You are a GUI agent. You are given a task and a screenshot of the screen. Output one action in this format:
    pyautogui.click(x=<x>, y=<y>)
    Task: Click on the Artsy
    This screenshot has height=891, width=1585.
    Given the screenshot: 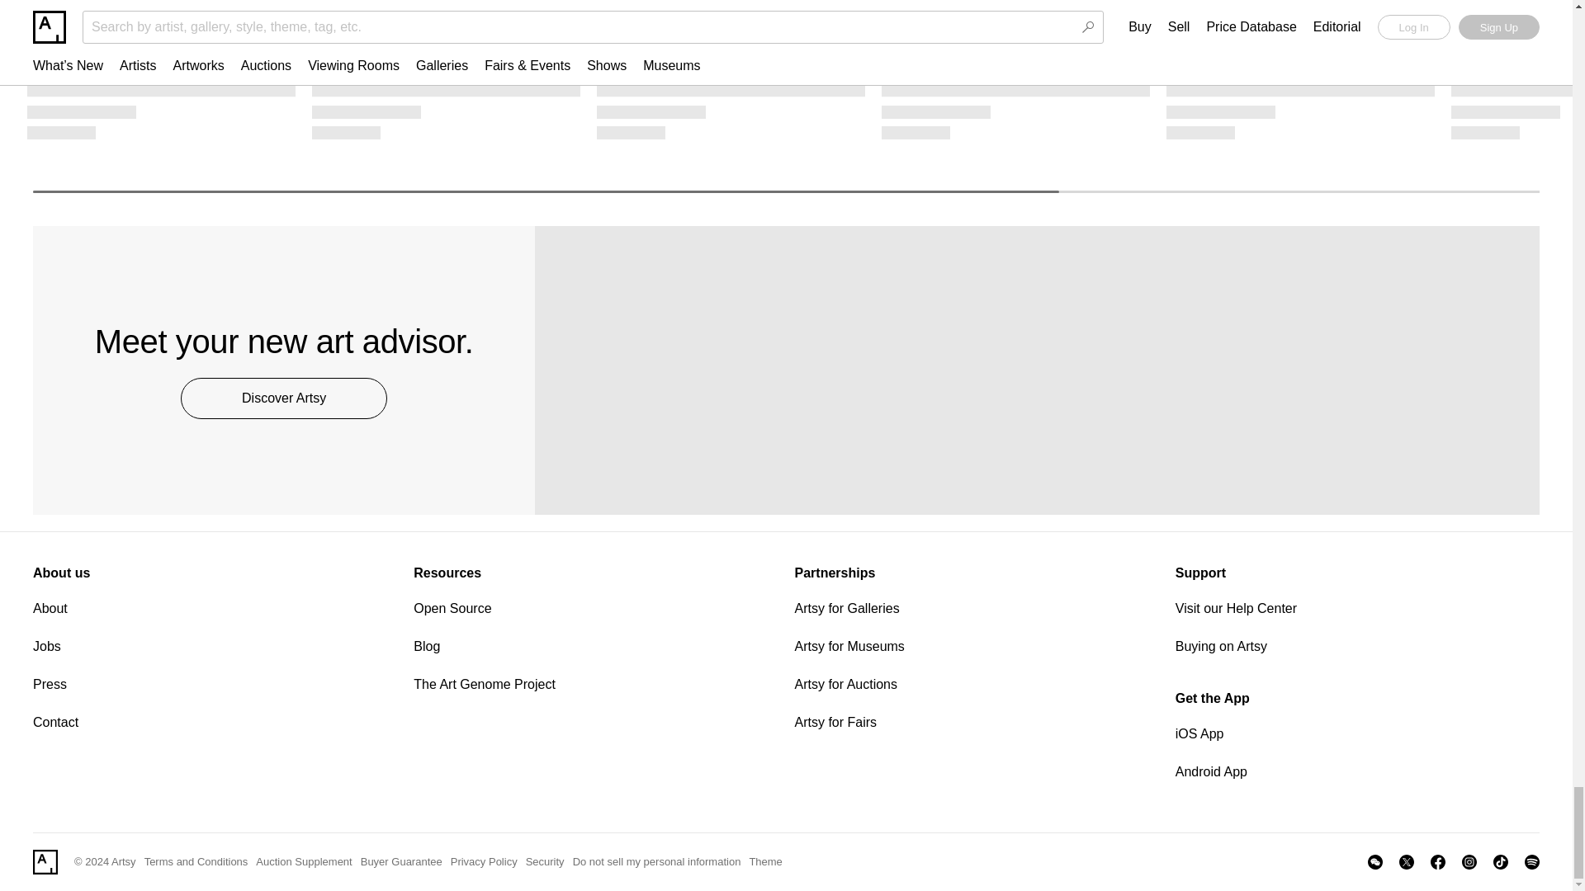 What is the action you would take?
    pyautogui.click(x=45, y=861)
    